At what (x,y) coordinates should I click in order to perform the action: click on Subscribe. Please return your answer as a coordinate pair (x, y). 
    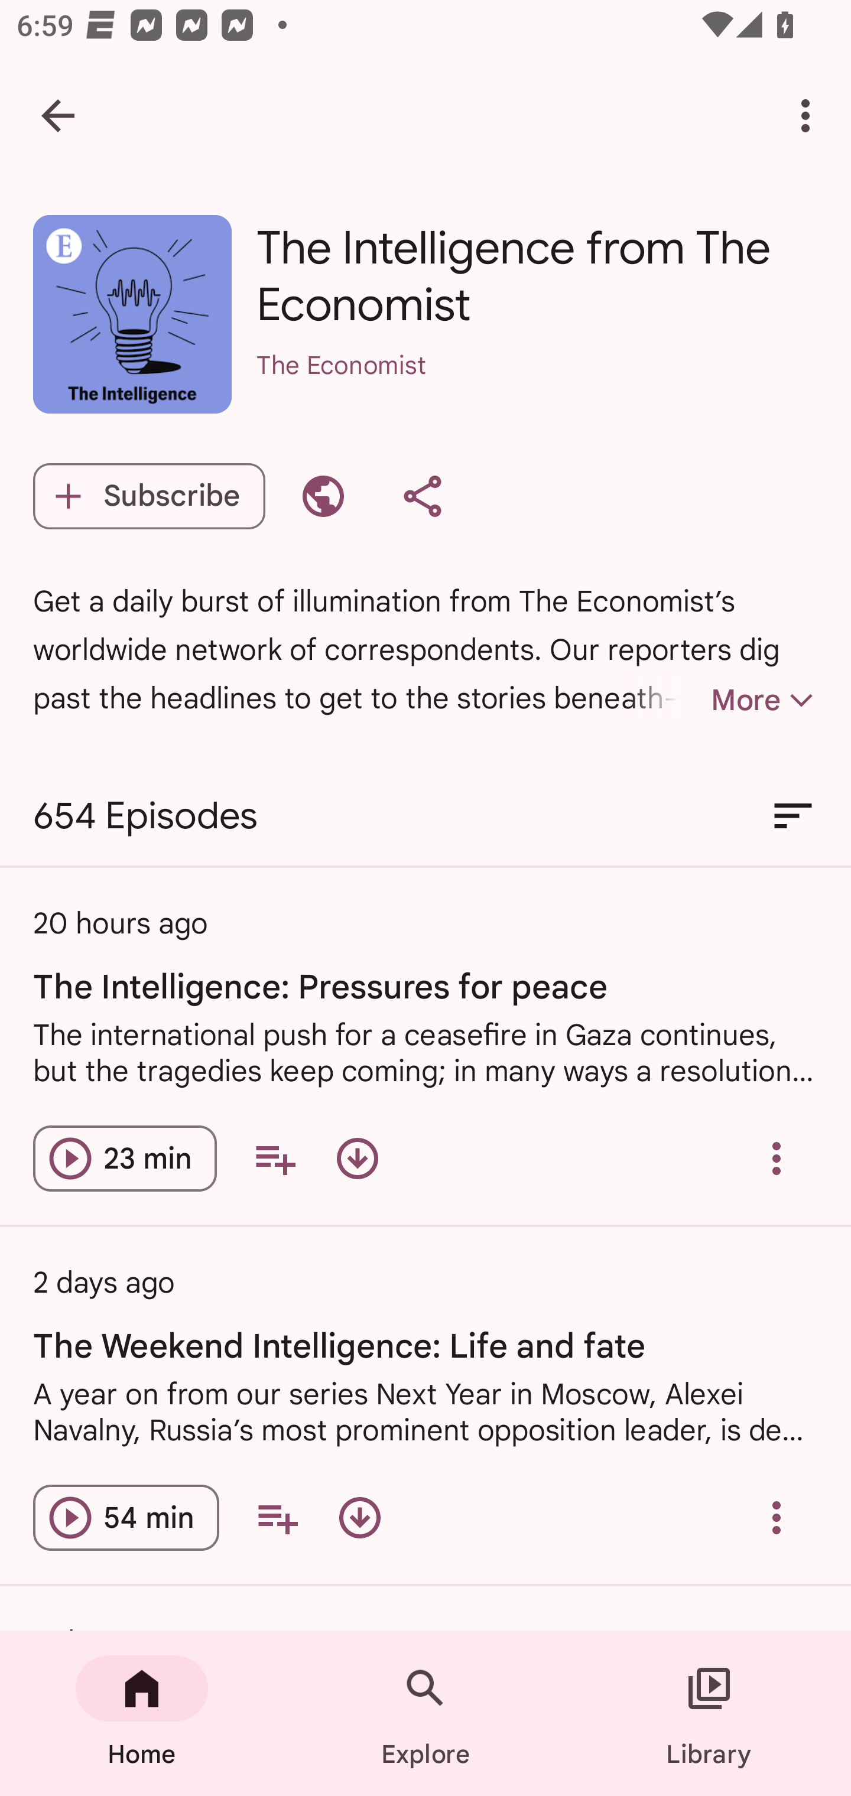
    Looking at the image, I should click on (149, 496).